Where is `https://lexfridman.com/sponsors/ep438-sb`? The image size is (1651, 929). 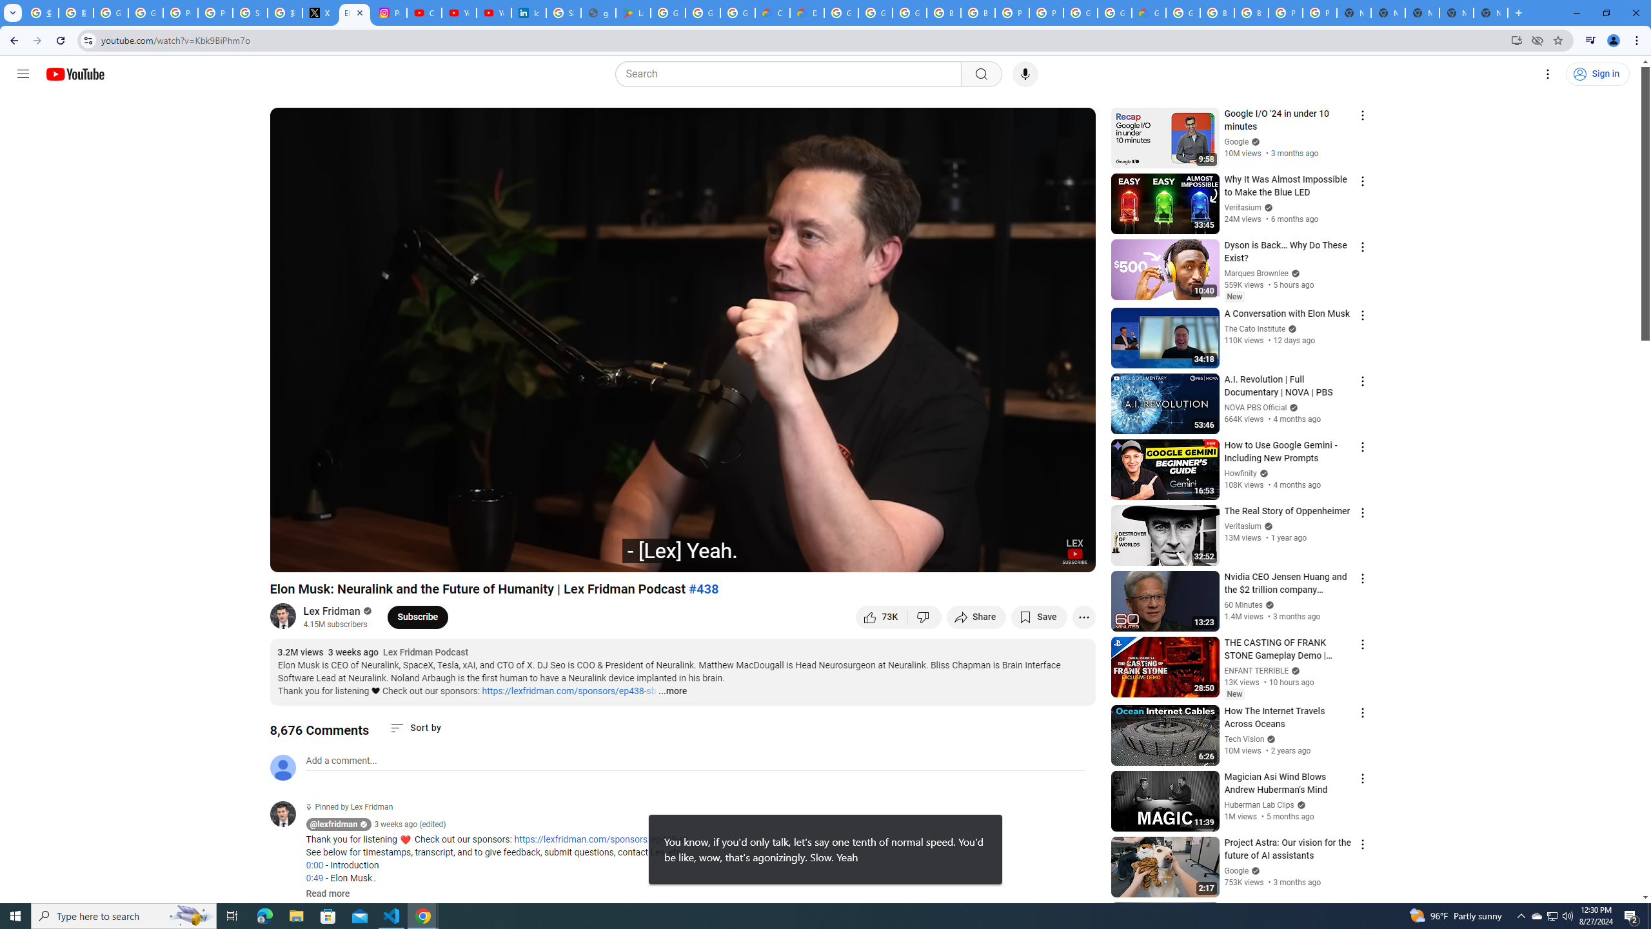
https://lexfridman.com/sponsors/ep438-sb is located at coordinates (569, 691).